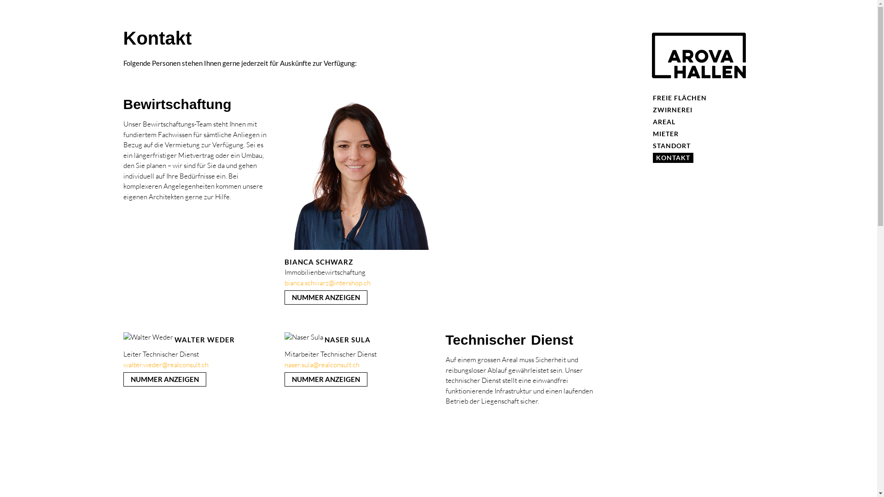 This screenshot has width=884, height=497. I want to click on KONTAKT, so click(673, 158).